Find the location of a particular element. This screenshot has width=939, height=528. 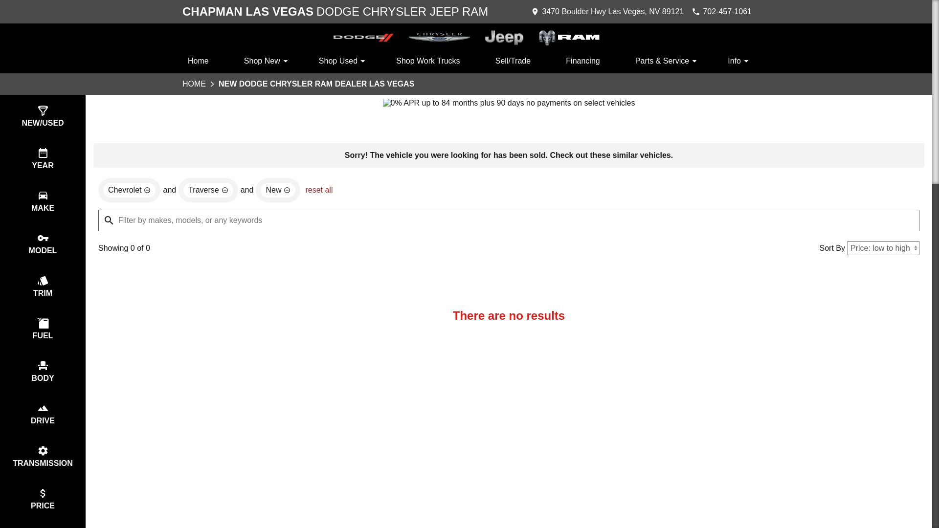

702-457-1061 is located at coordinates (721, 12).